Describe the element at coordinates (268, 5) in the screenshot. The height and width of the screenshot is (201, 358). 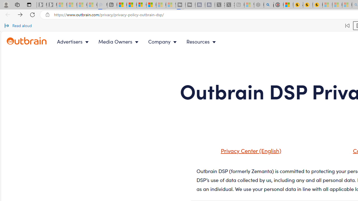
I see `poe - Search` at that location.